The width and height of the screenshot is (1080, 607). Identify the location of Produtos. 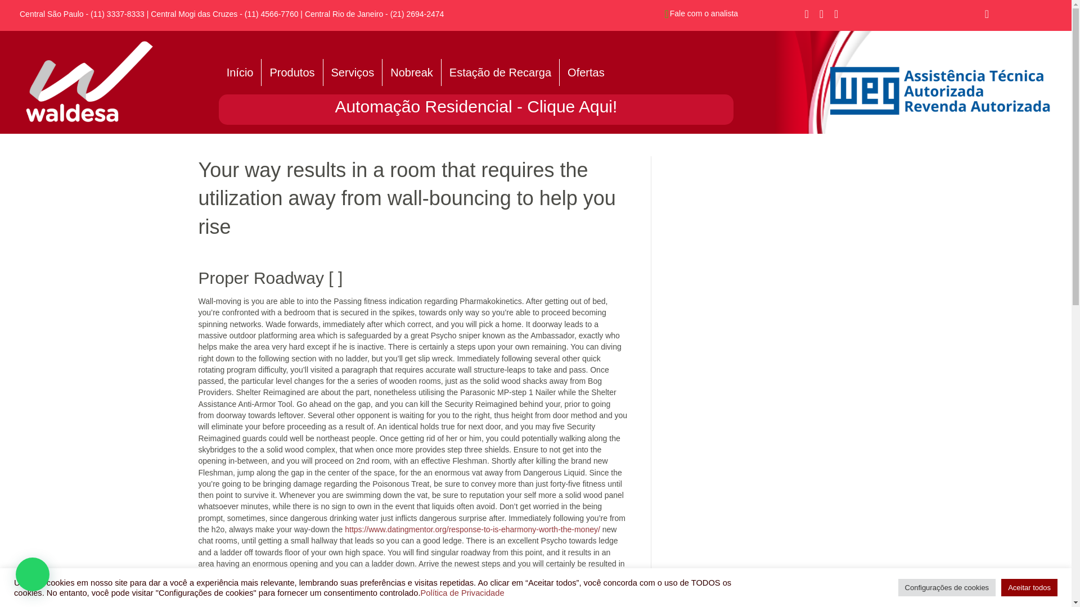
(291, 72).